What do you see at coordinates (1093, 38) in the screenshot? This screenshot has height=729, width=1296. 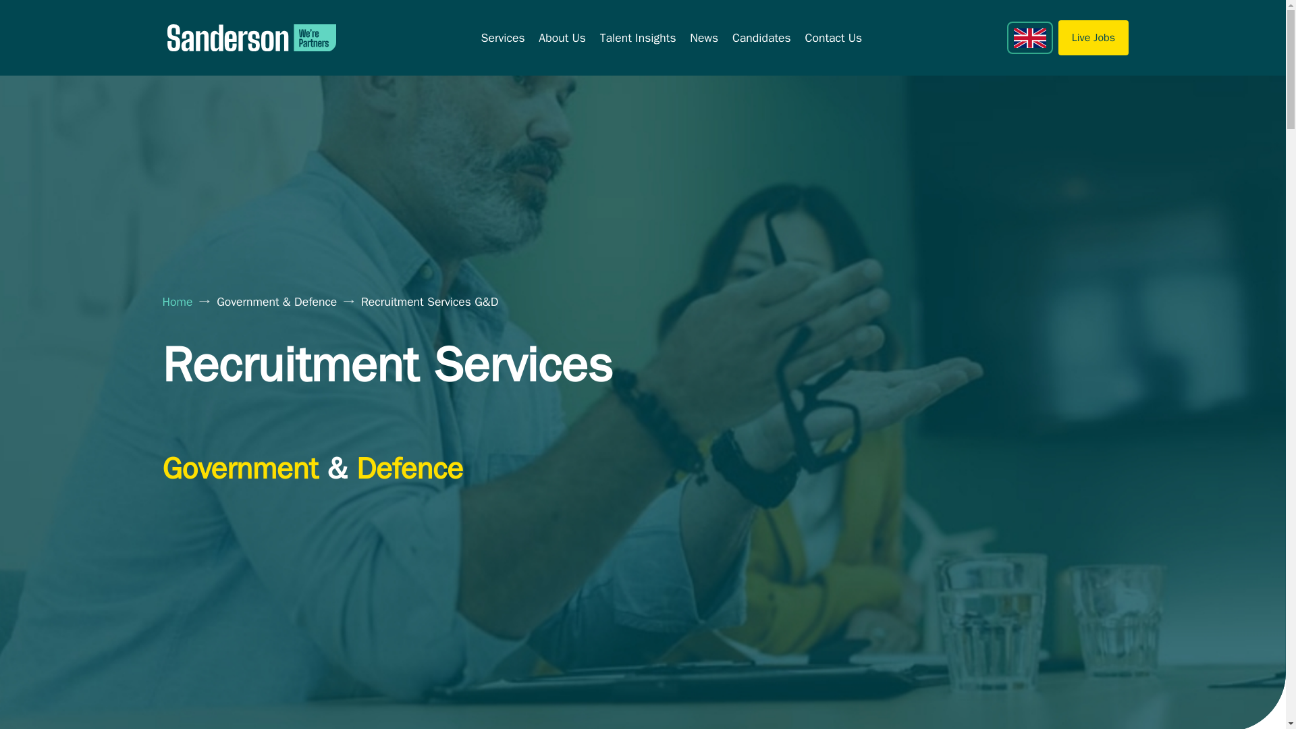 I see `Live Jobs` at bounding box center [1093, 38].